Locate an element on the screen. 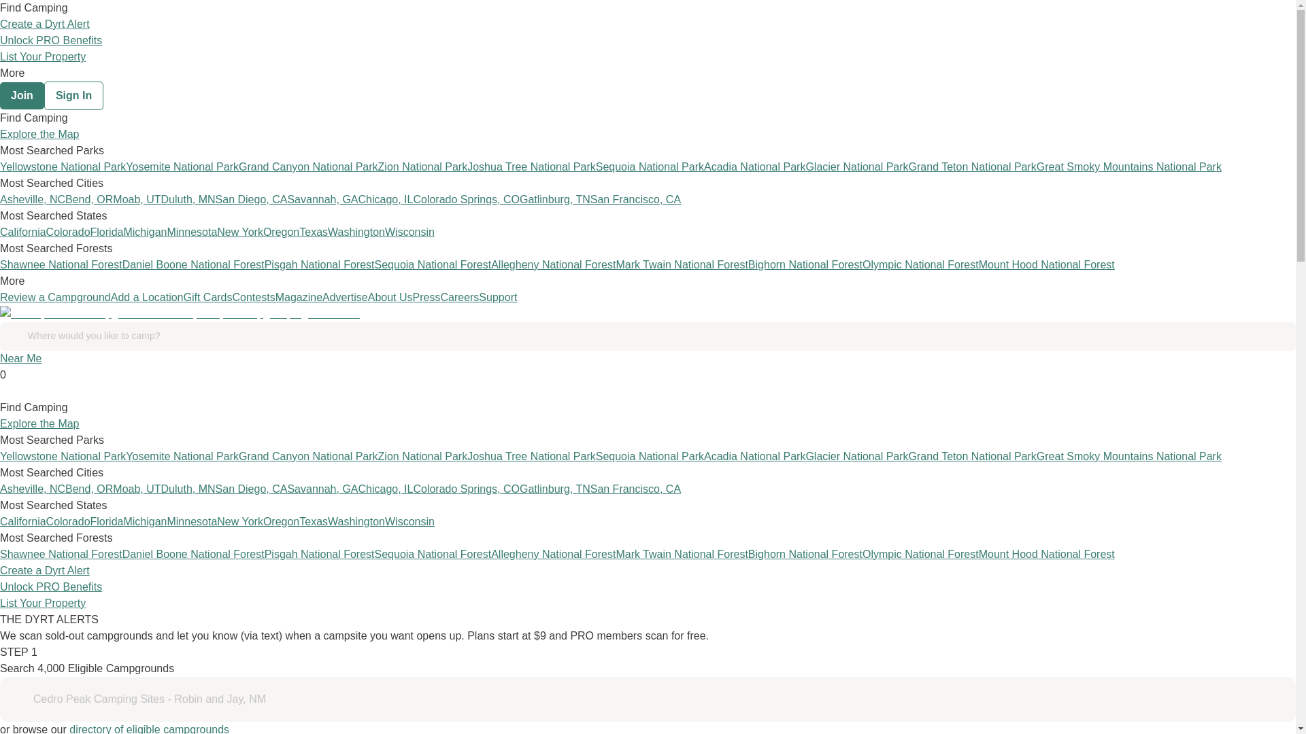 The width and height of the screenshot is (1306, 734). Minnesota is located at coordinates (192, 231).